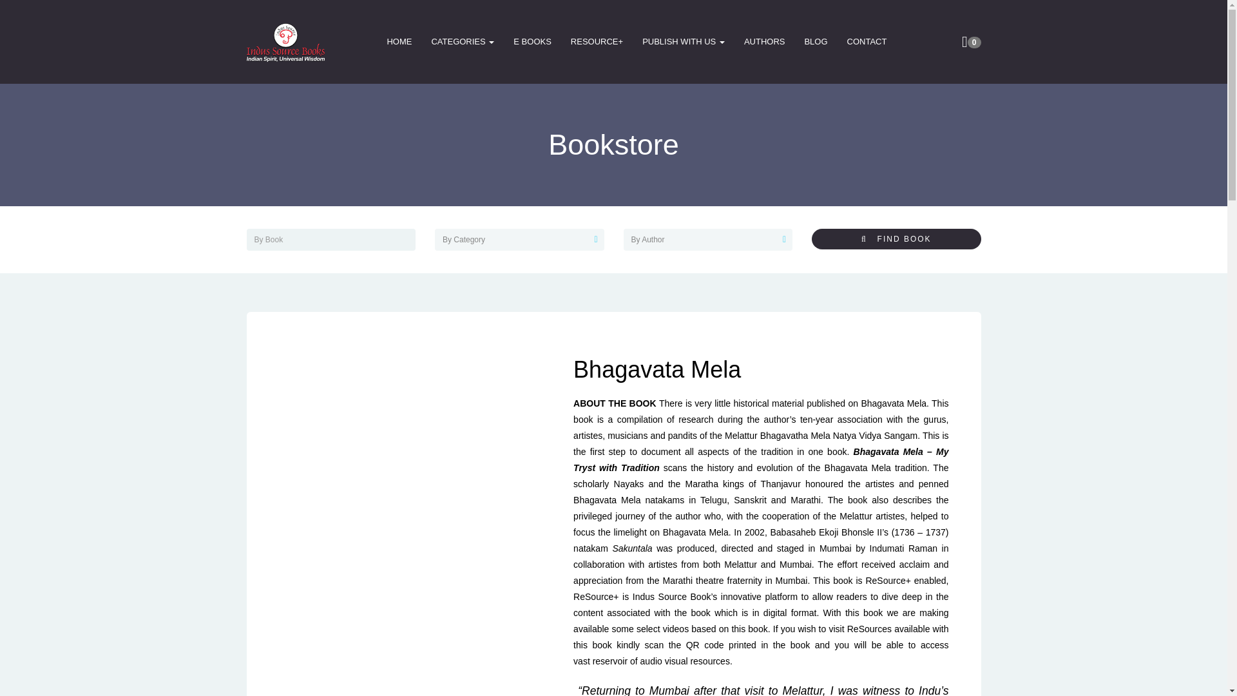 This screenshot has width=1237, height=696. I want to click on Categories, so click(463, 42).